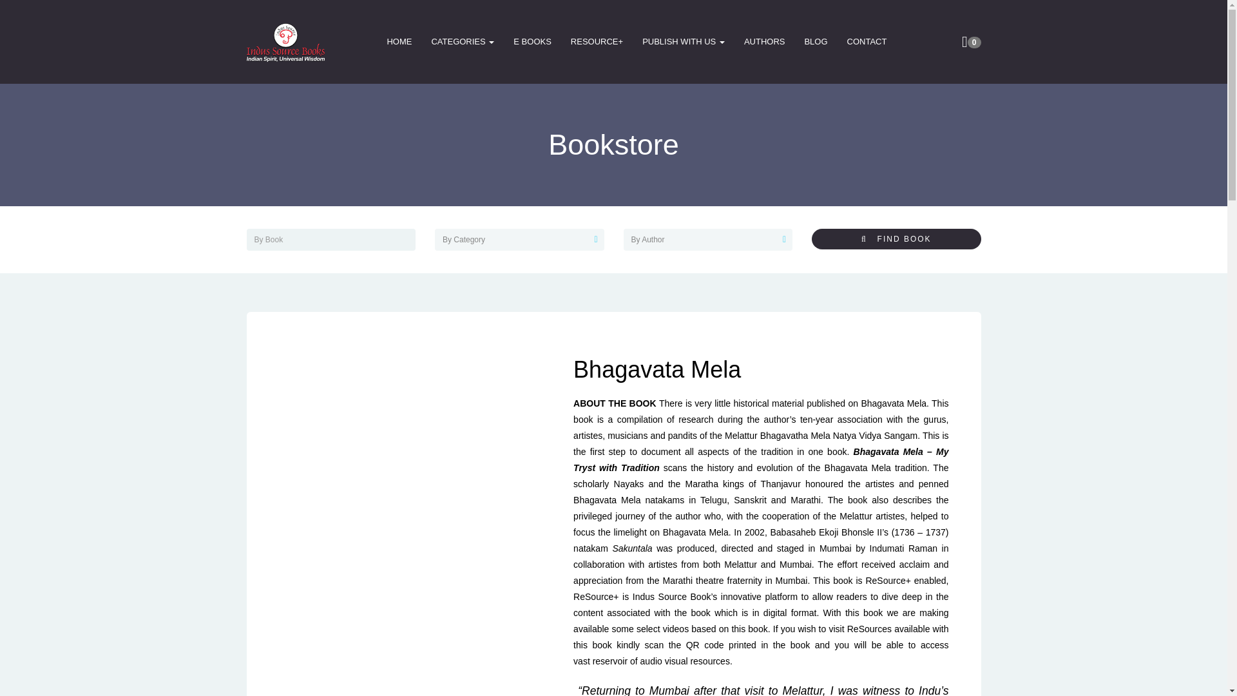 This screenshot has width=1237, height=696. I want to click on Categories, so click(463, 42).